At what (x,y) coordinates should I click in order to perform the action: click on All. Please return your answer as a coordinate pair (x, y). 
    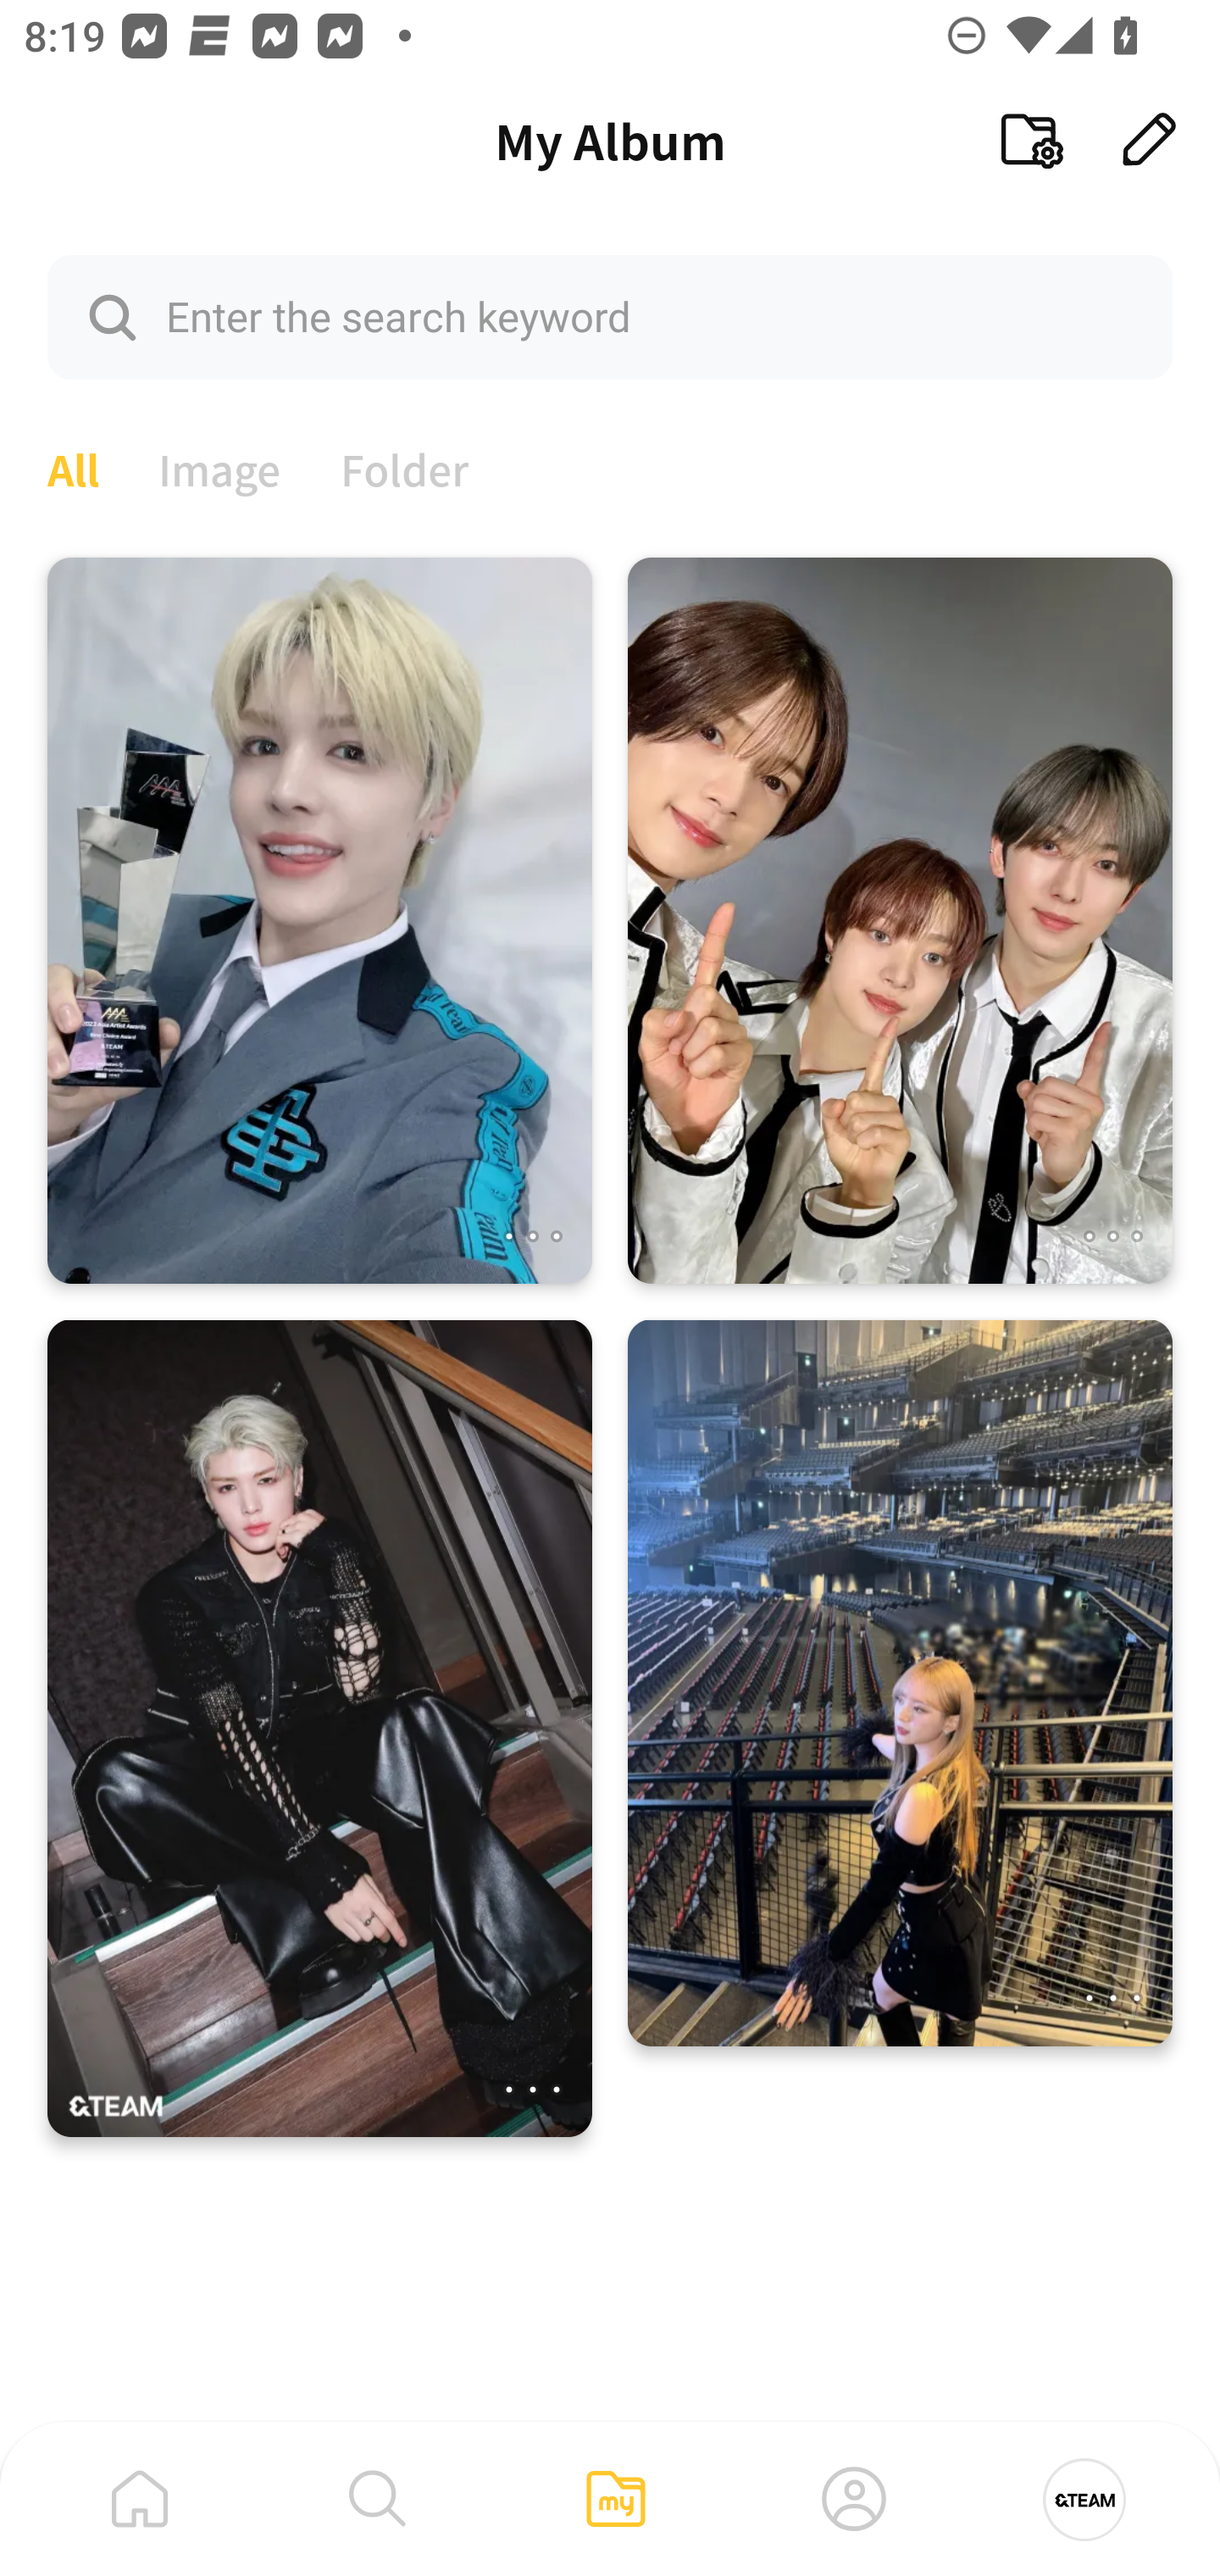
    Looking at the image, I should click on (73, 467).